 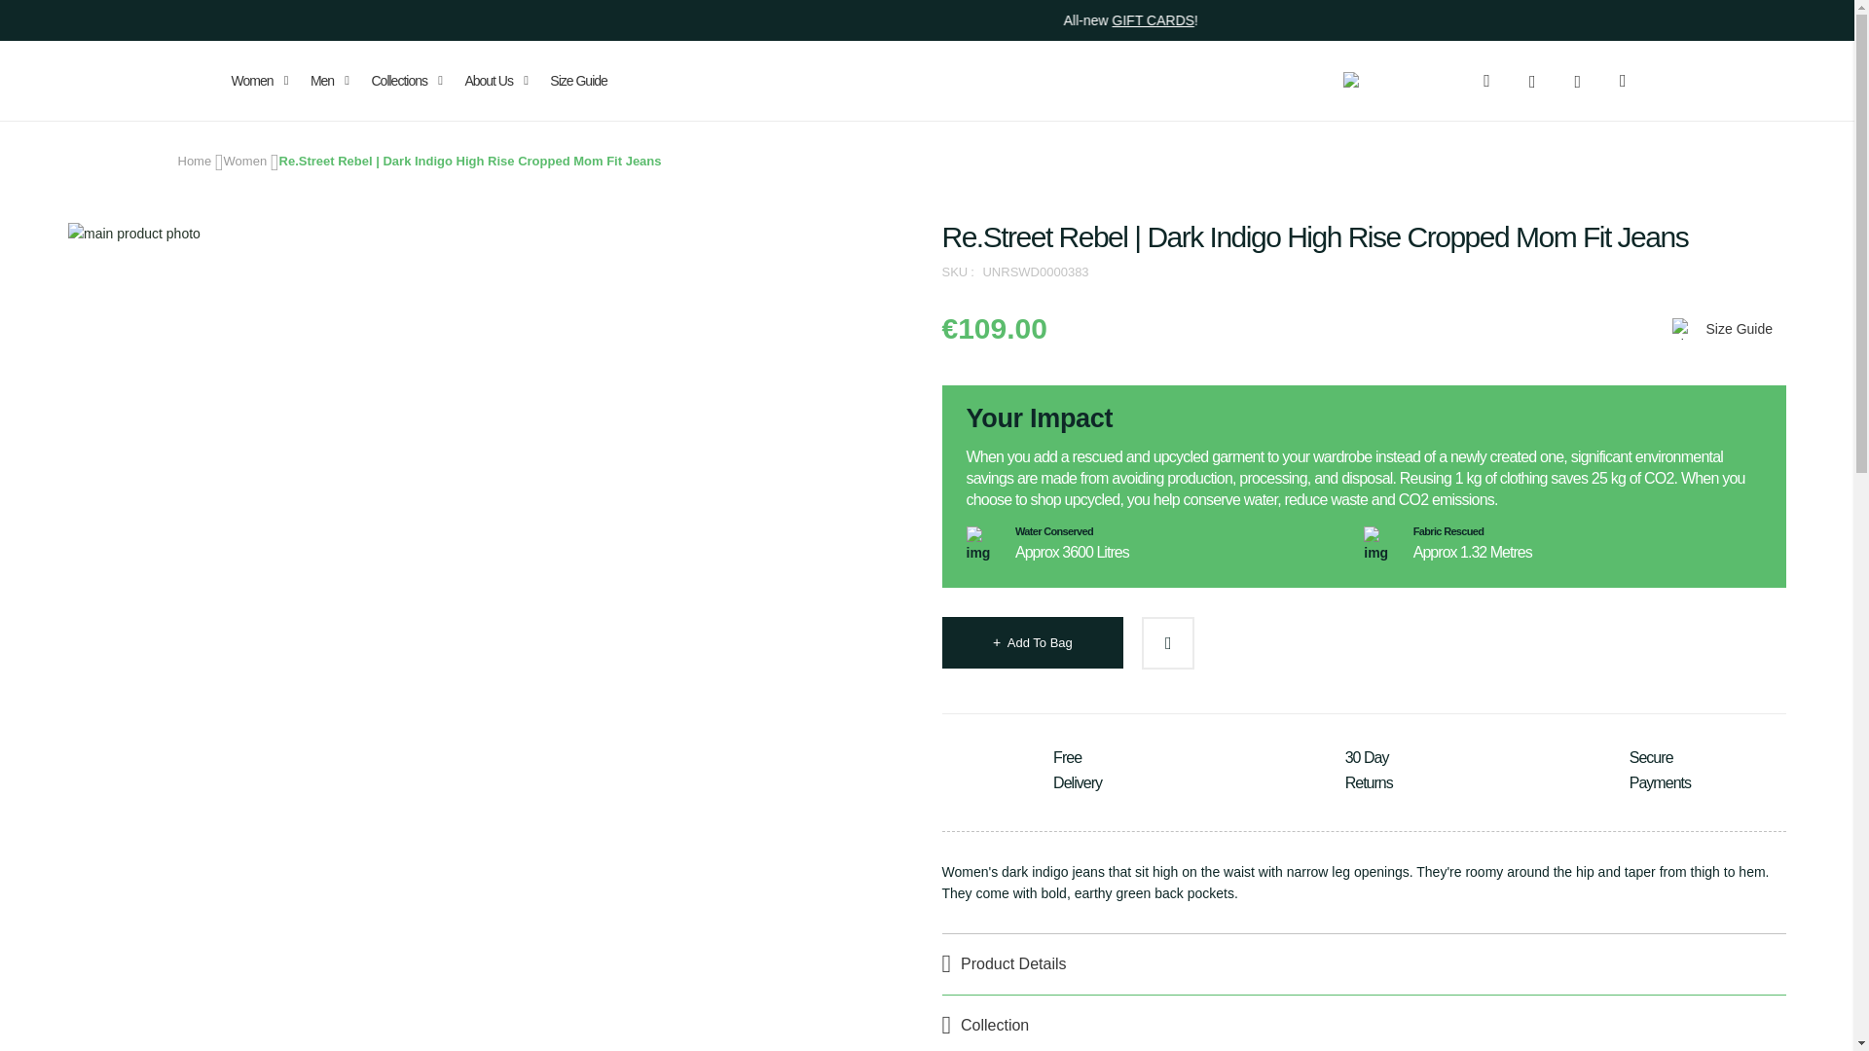 What do you see at coordinates (1032, 642) in the screenshot?
I see `add to bag` at bounding box center [1032, 642].